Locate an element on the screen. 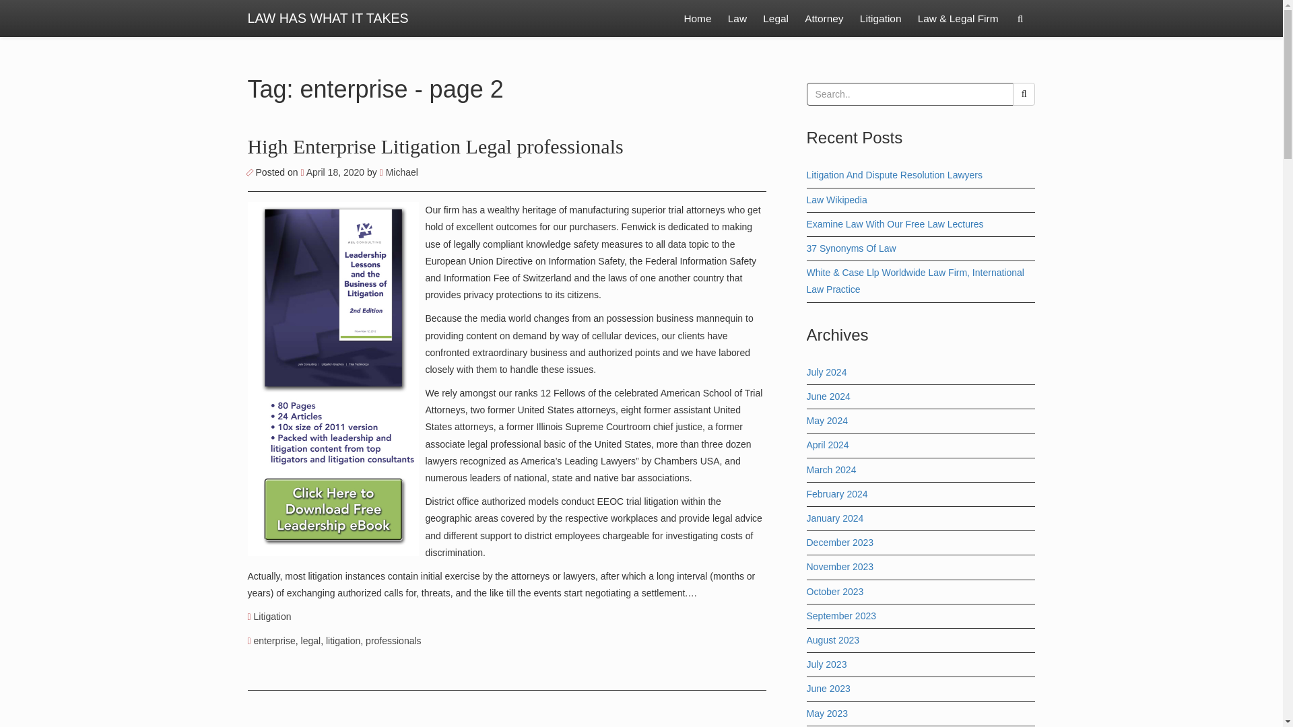 This screenshot has width=1293, height=727. 10:24 pm is located at coordinates (333, 172).